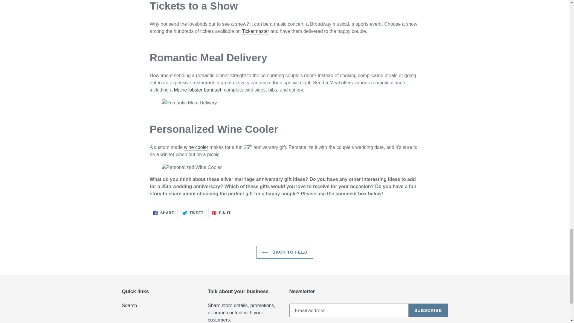 The height and width of the screenshot is (323, 574). I want to click on wine cooler, so click(196, 147).